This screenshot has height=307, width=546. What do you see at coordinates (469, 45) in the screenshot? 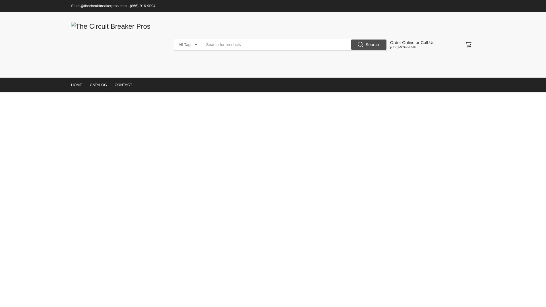
I see `Open mini cart` at bounding box center [469, 45].